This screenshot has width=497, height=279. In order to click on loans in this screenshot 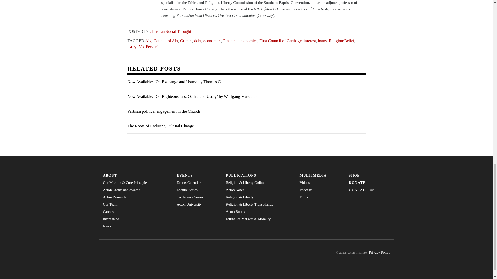, I will do `click(322, 40)`.